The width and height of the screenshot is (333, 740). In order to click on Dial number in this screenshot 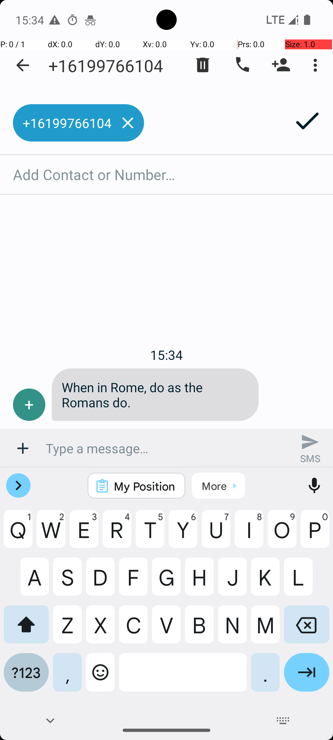, I will do `click(242, 65)`.